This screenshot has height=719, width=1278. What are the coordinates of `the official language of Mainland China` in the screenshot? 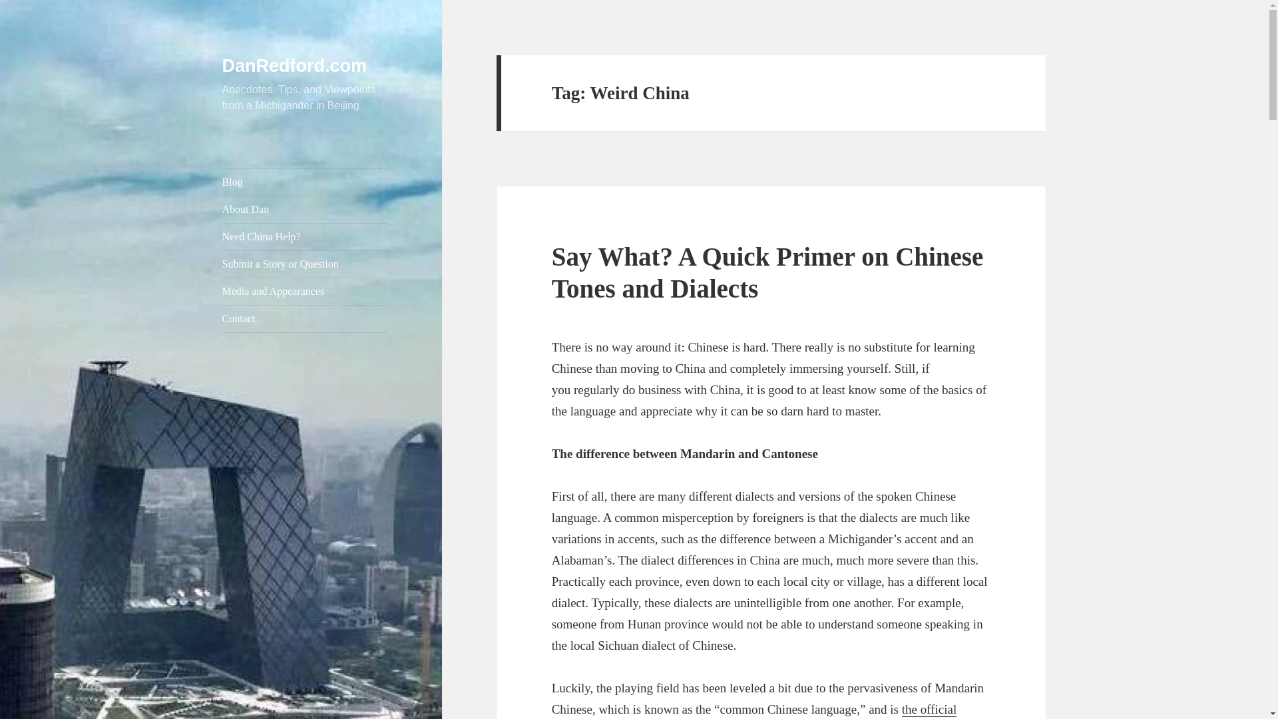 It's located at (755, 711).